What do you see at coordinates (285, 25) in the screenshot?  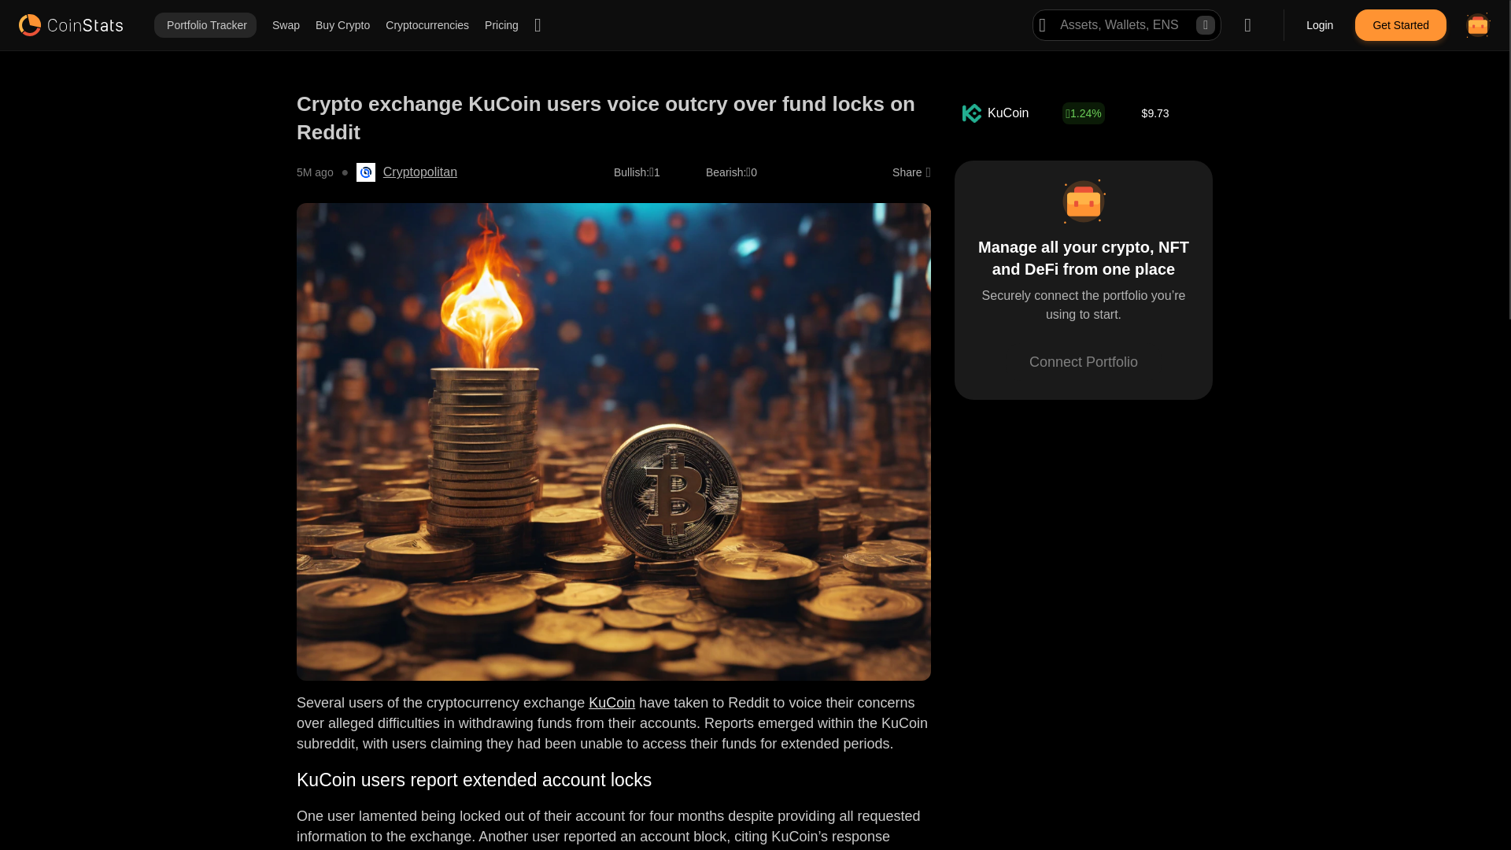 I see `Swap` at bounding box center [285, 25].